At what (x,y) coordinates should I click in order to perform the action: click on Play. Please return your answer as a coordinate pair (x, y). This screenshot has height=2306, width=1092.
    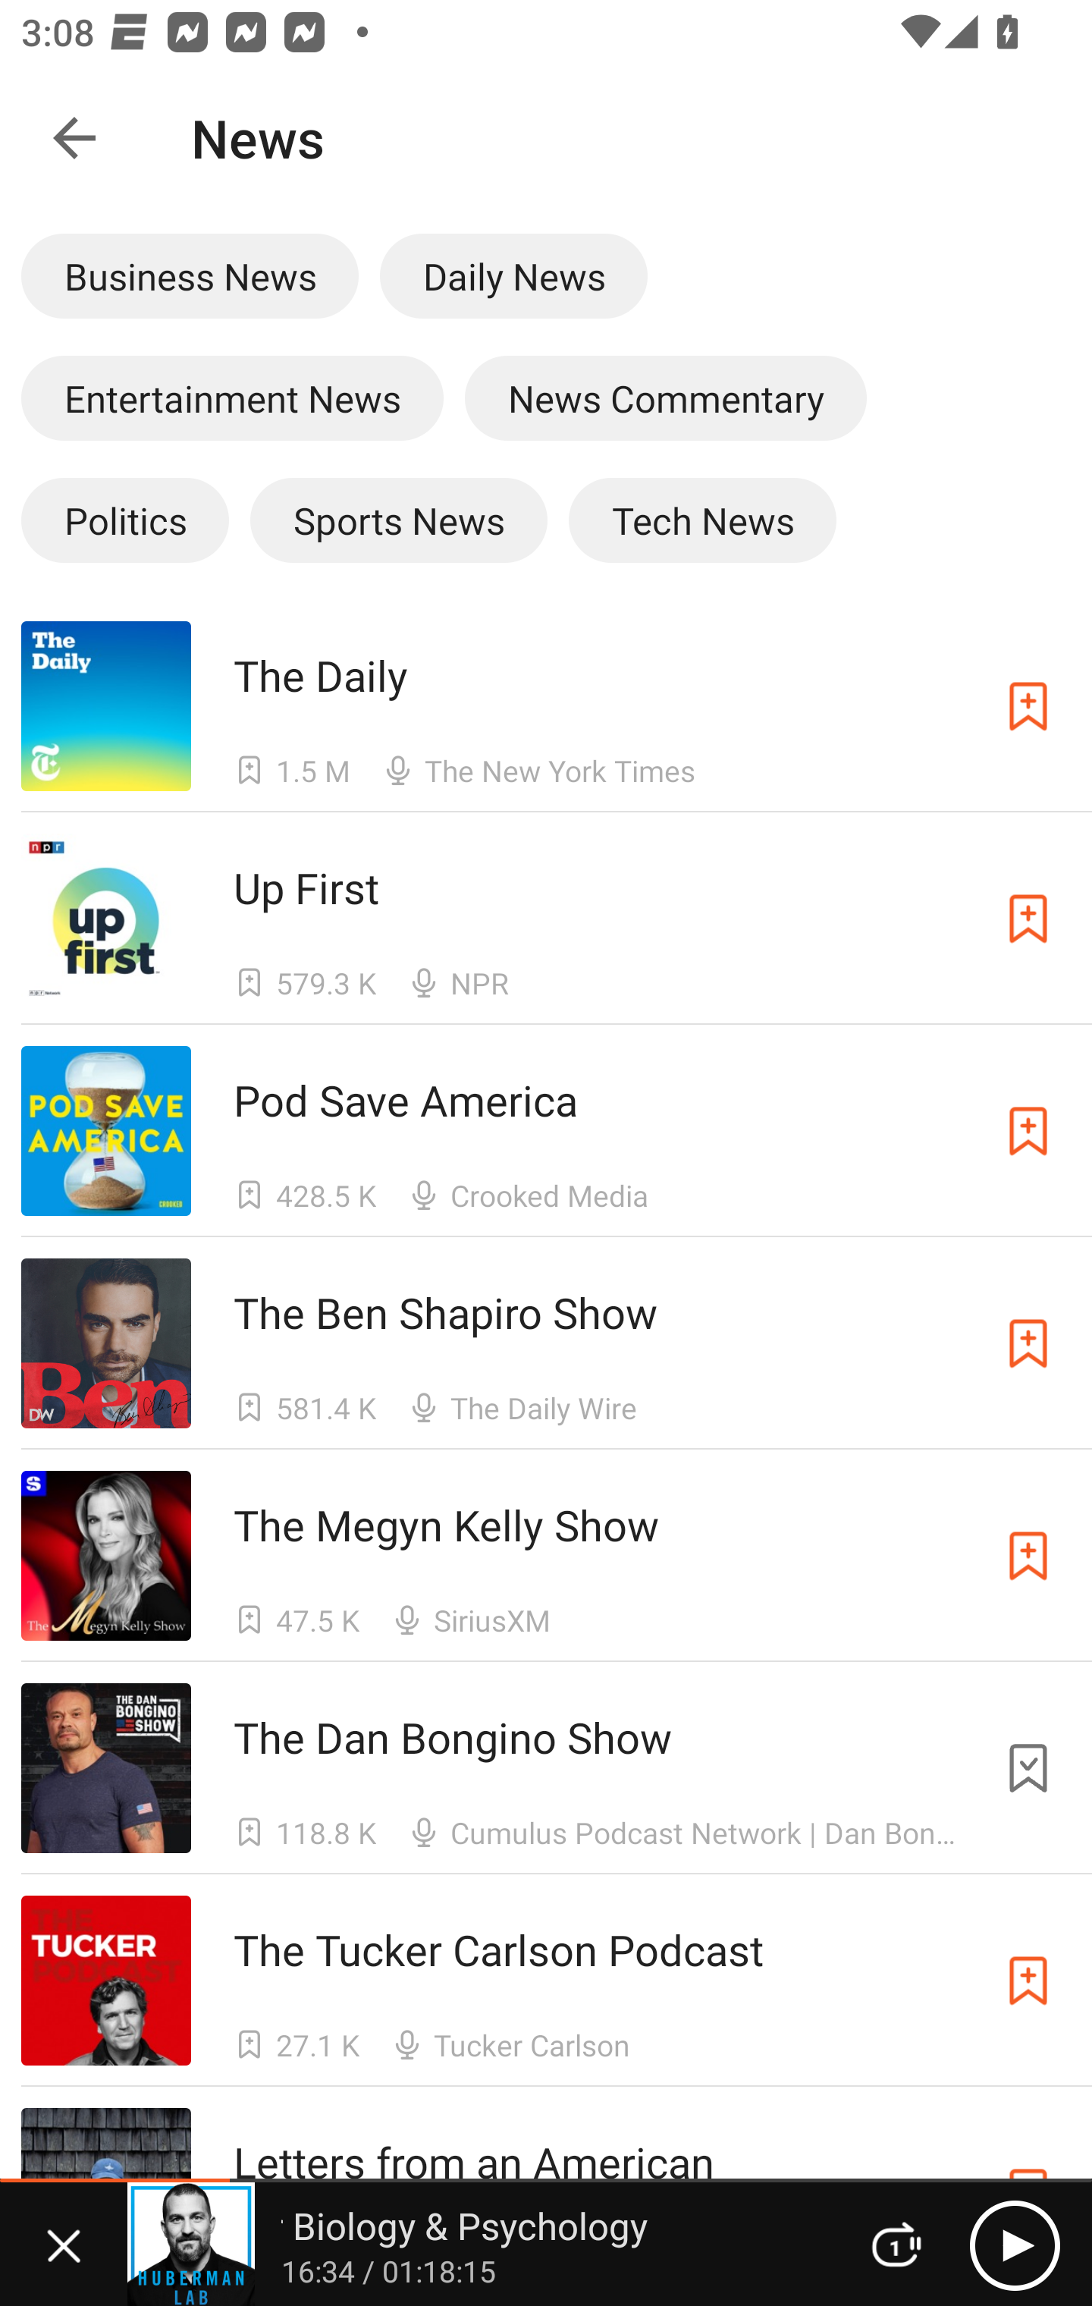
    Looking at the image, I should click on (1015, 2245).